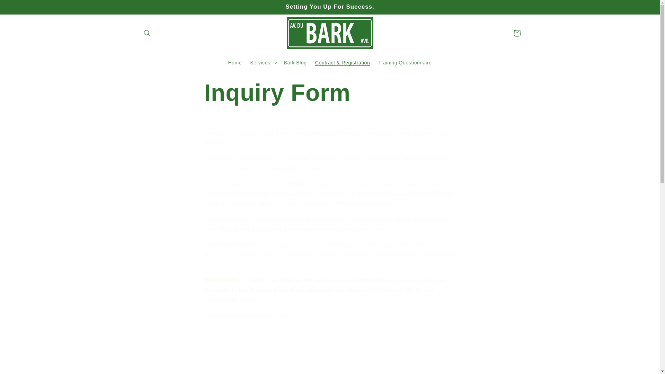 The image size is (665, 374). Describe the element at coordinates (517, 33) in the screenshot. I see `Cart` at that location.